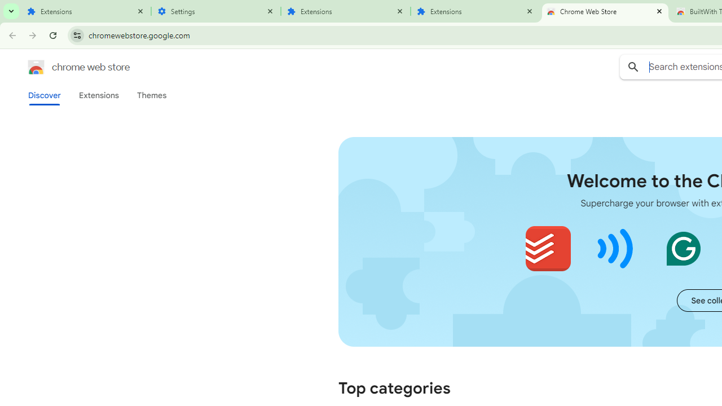 Image resolution: width=722 pixels, height=406 pixels. Describe the element at coordinates (152, 95) in the screenshot. I see `Themes` at that location.